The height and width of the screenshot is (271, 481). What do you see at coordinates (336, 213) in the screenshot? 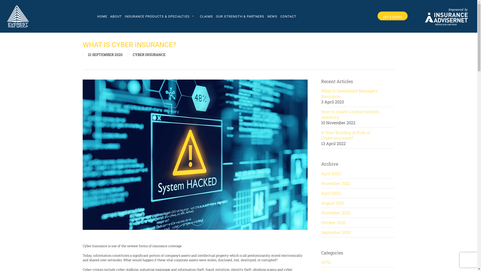
I see `November 2020` at bounding box center [336, 213].